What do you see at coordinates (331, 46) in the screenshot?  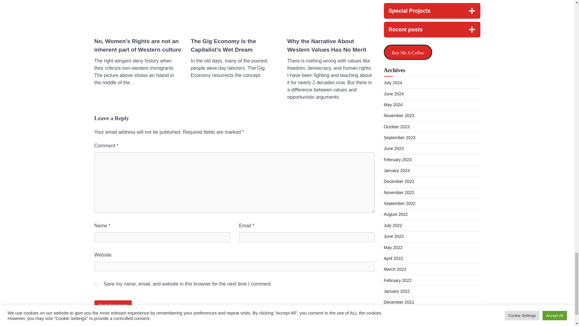 I see `Why the Narrative About Western Values Has No Merit` at bounding box center [331, 46].